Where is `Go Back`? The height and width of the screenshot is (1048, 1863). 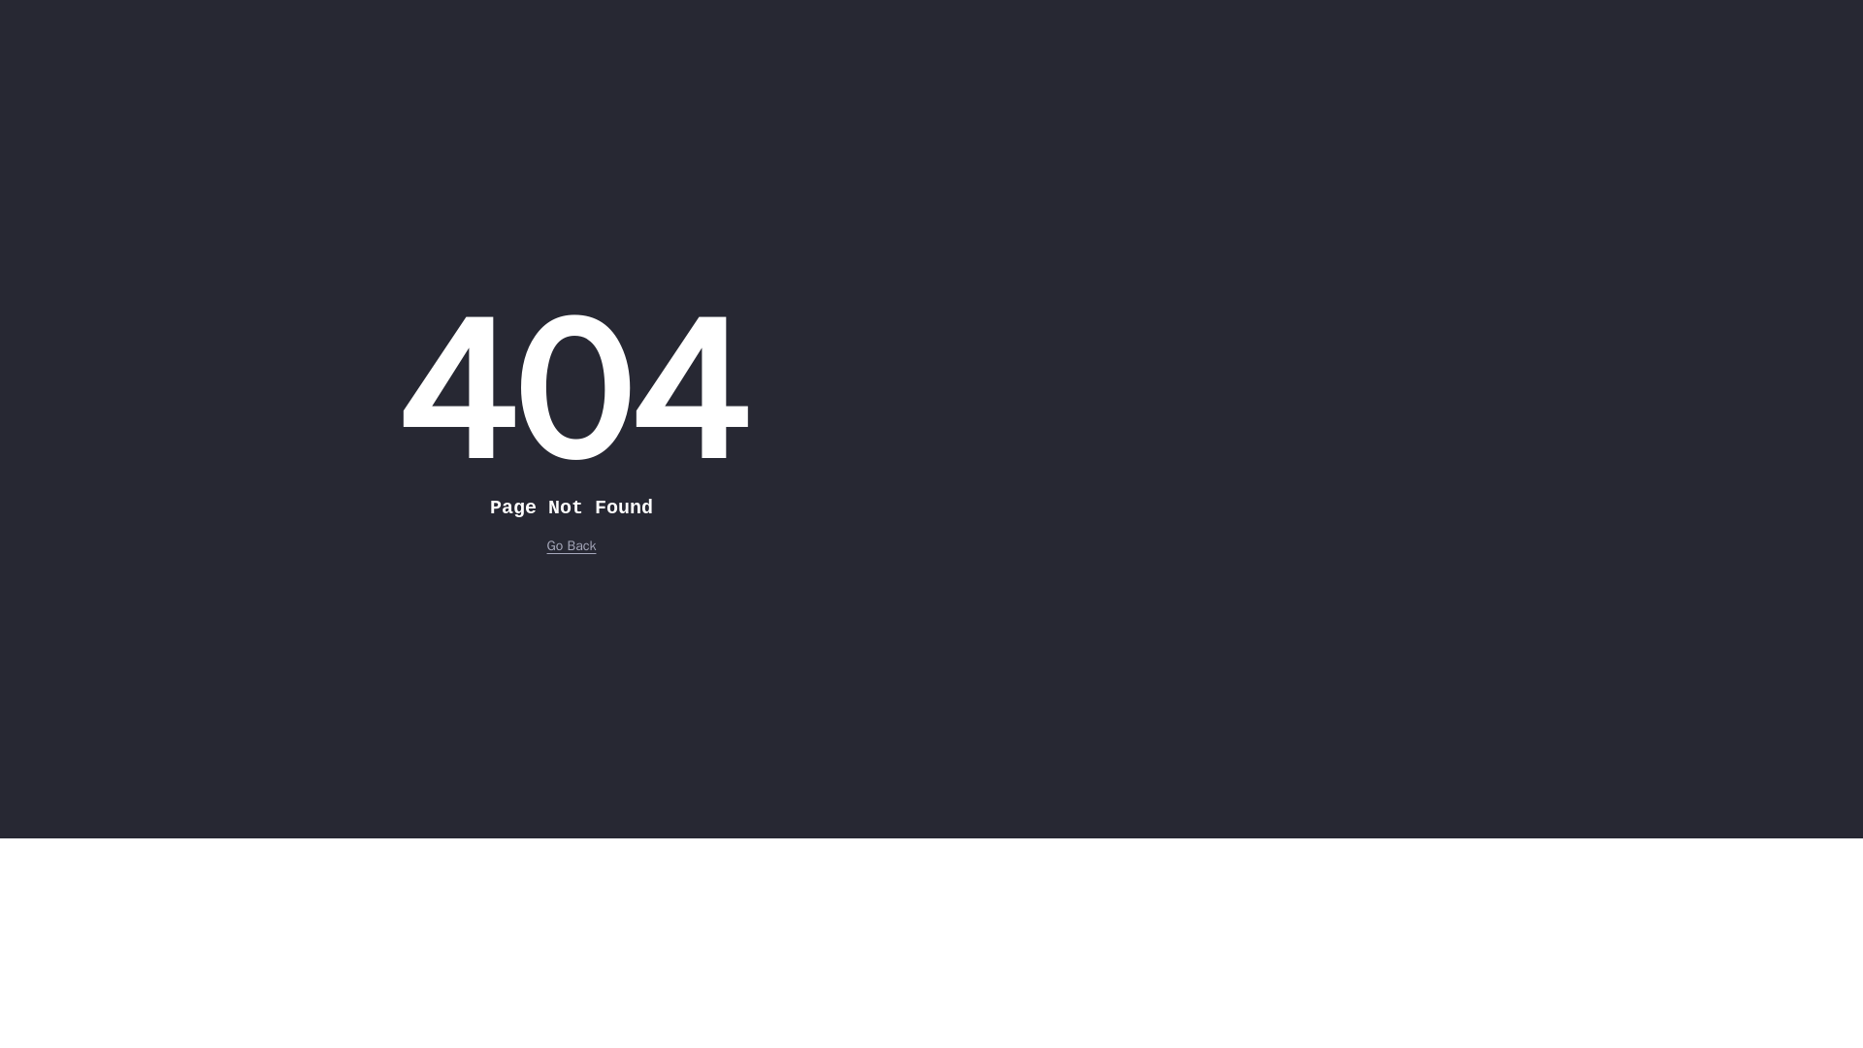 Go Back is located at coordinates (572, 545).